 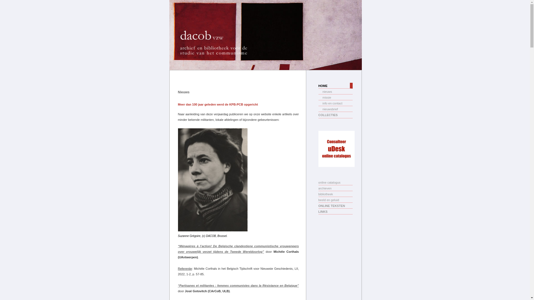 What do you see at coordinates (335, 92) in the screenshot?
I see `nieuws` at bounding box center [335, 92].